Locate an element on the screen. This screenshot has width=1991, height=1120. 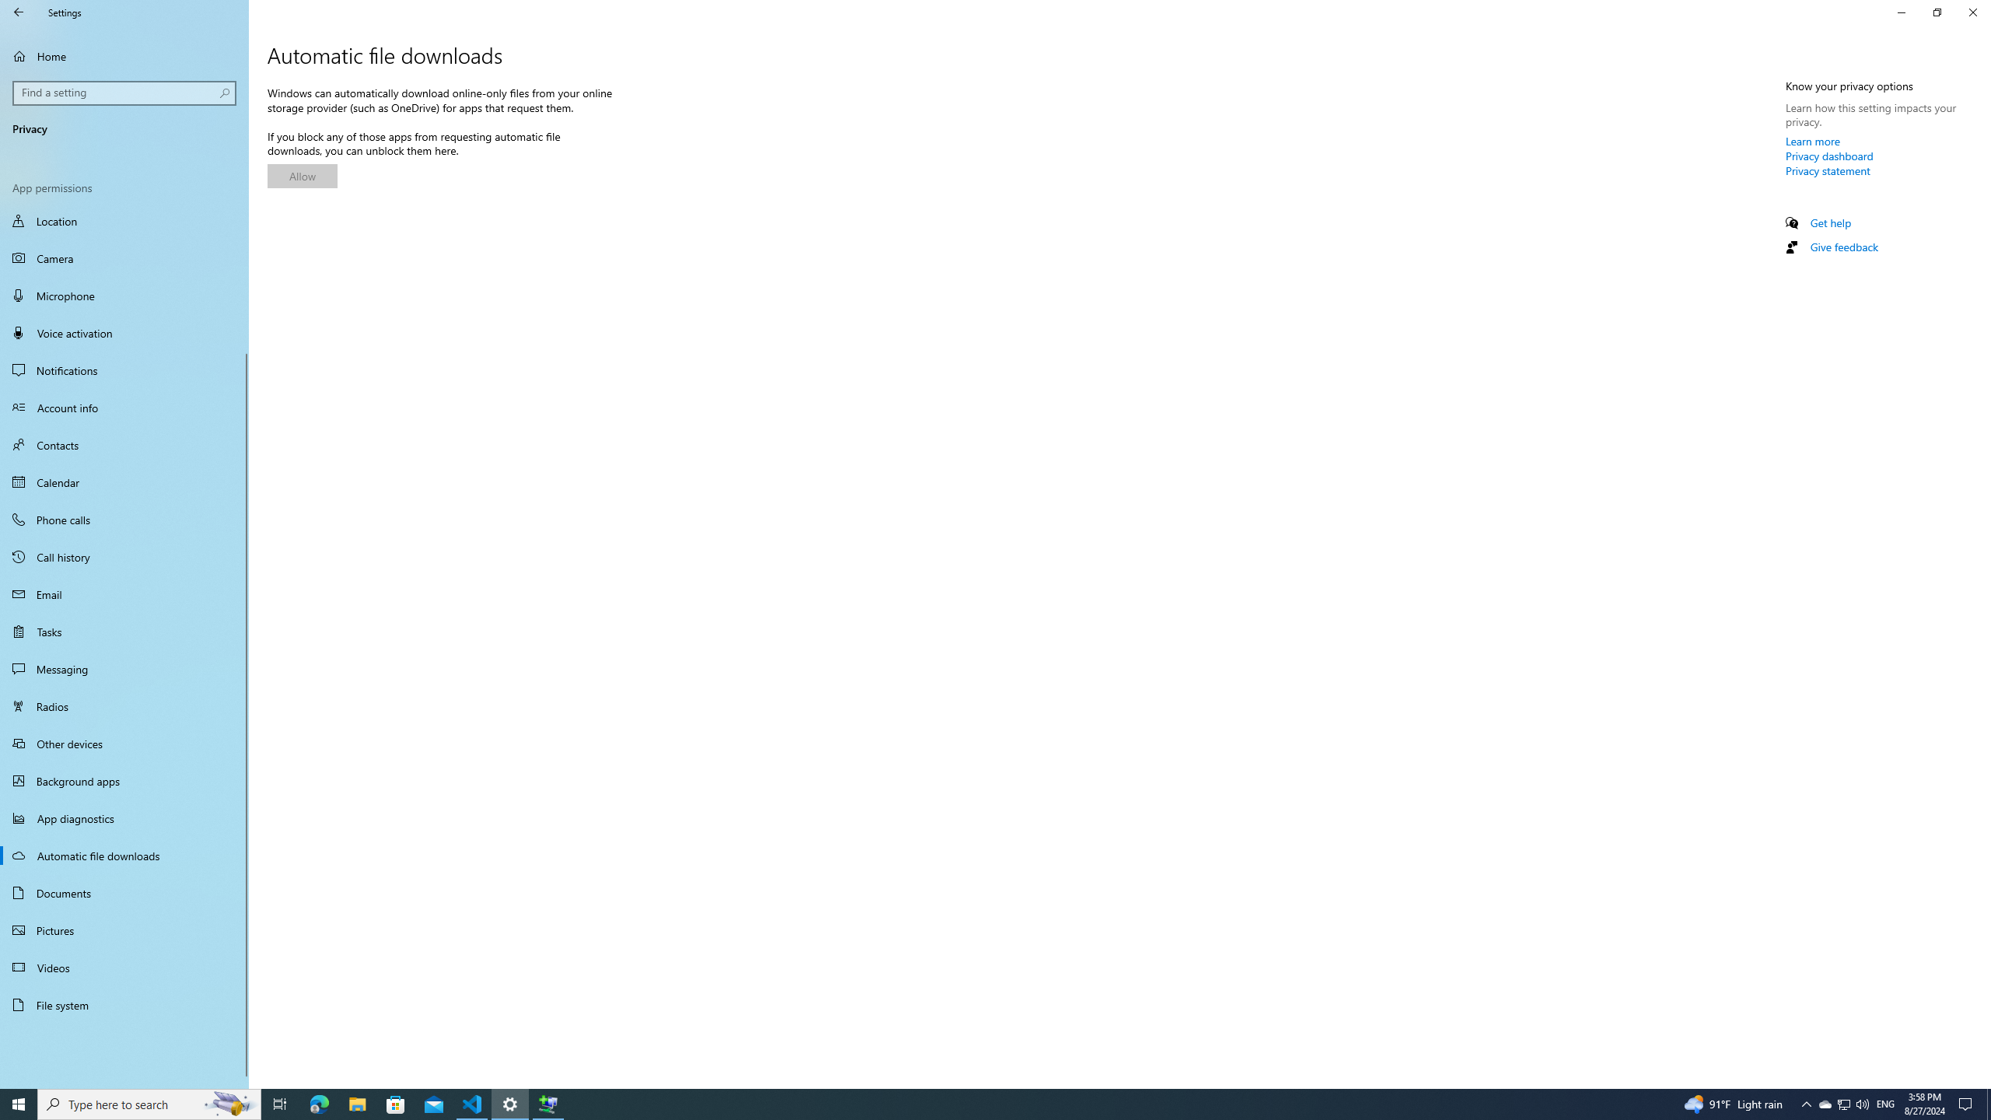
Call history is located at coordinates (124, 557).